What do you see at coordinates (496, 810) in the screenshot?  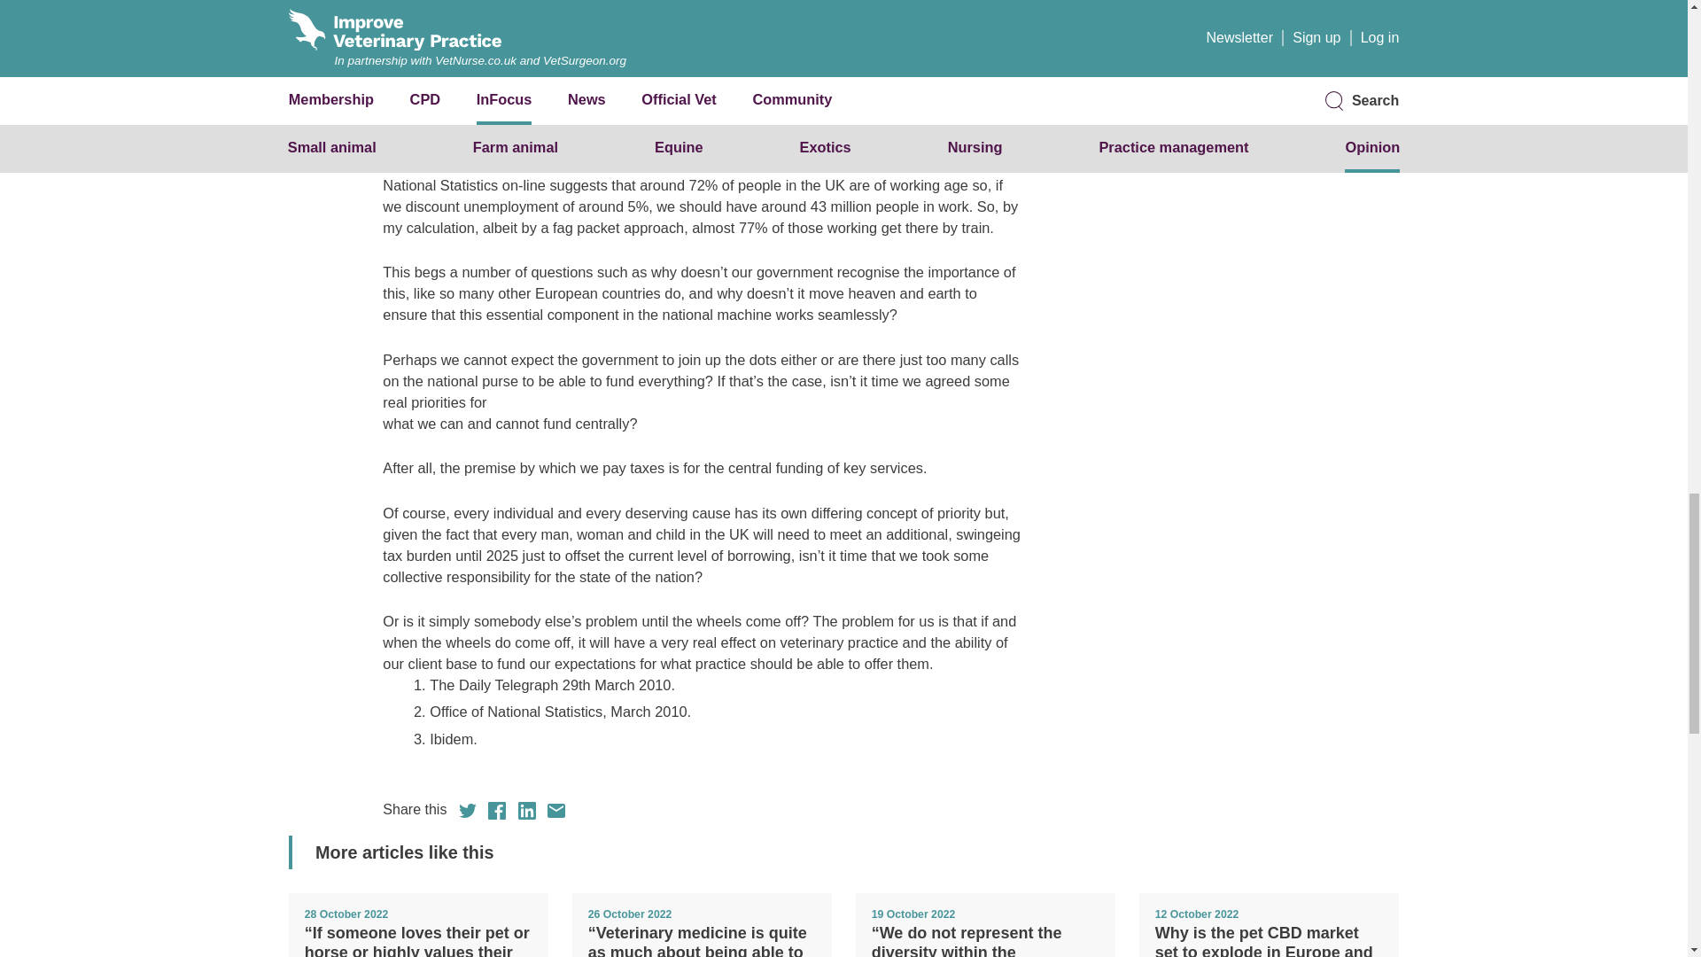 I see `Share on Facebook` at bounding box center [496, 810].